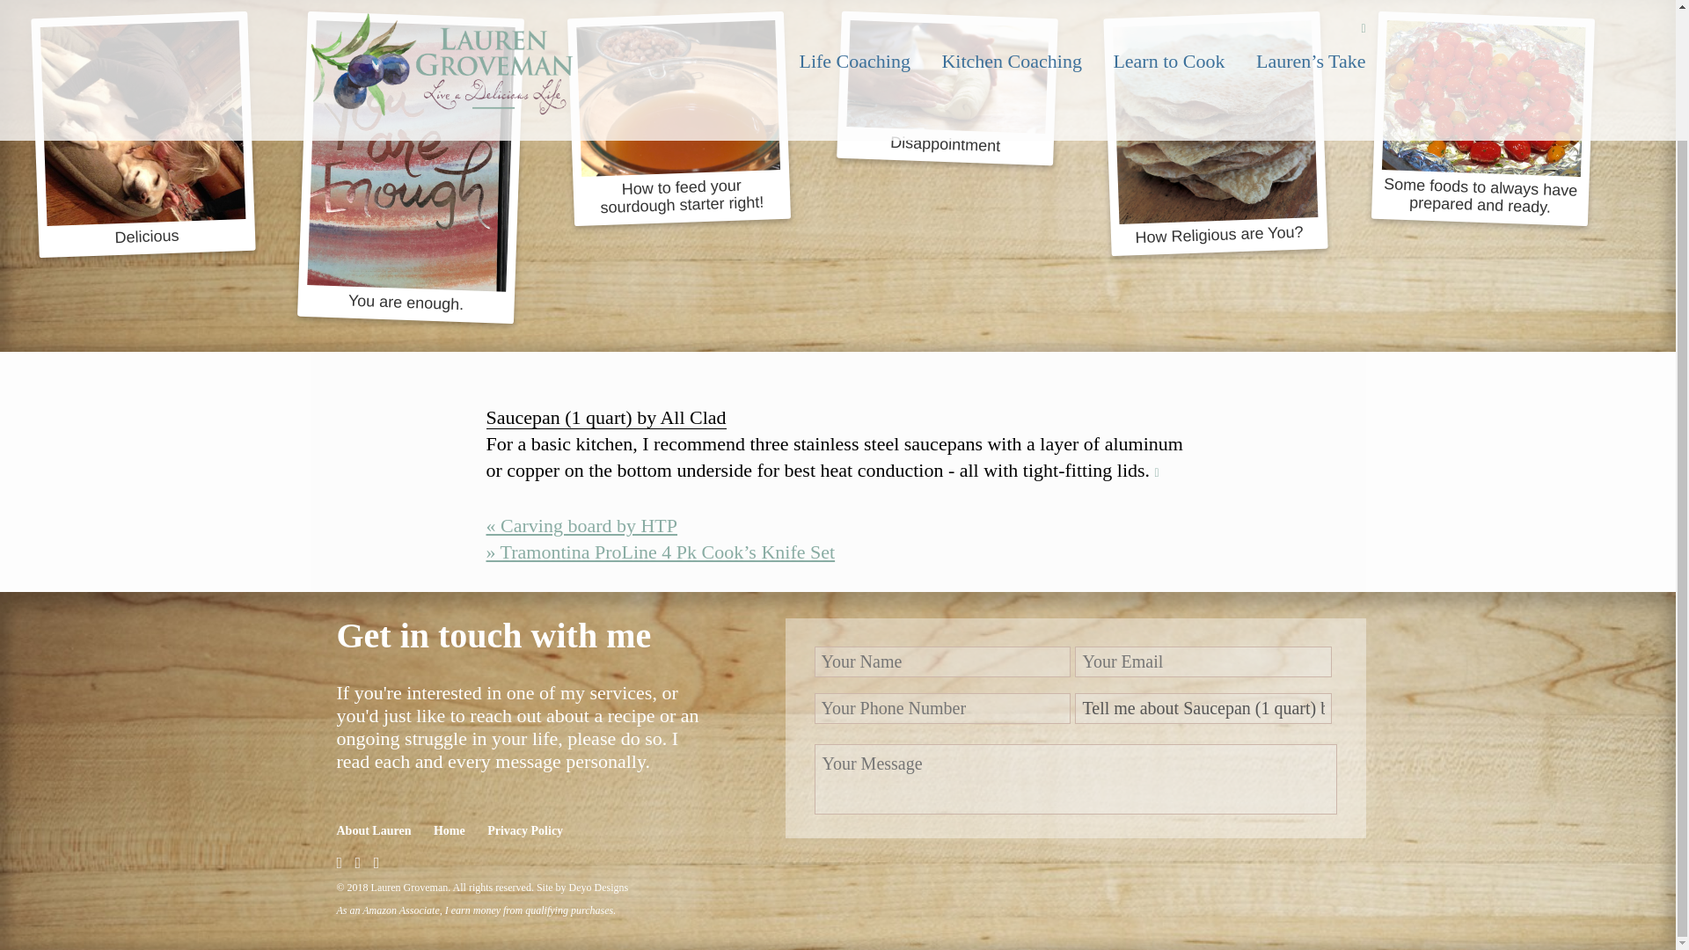 Image resolution: width=1689 pixels, height=950 pixels. What do you see at coordinates (138, 130) in the screenshot?
I see `Delicious` at bounding box center [138, 130].